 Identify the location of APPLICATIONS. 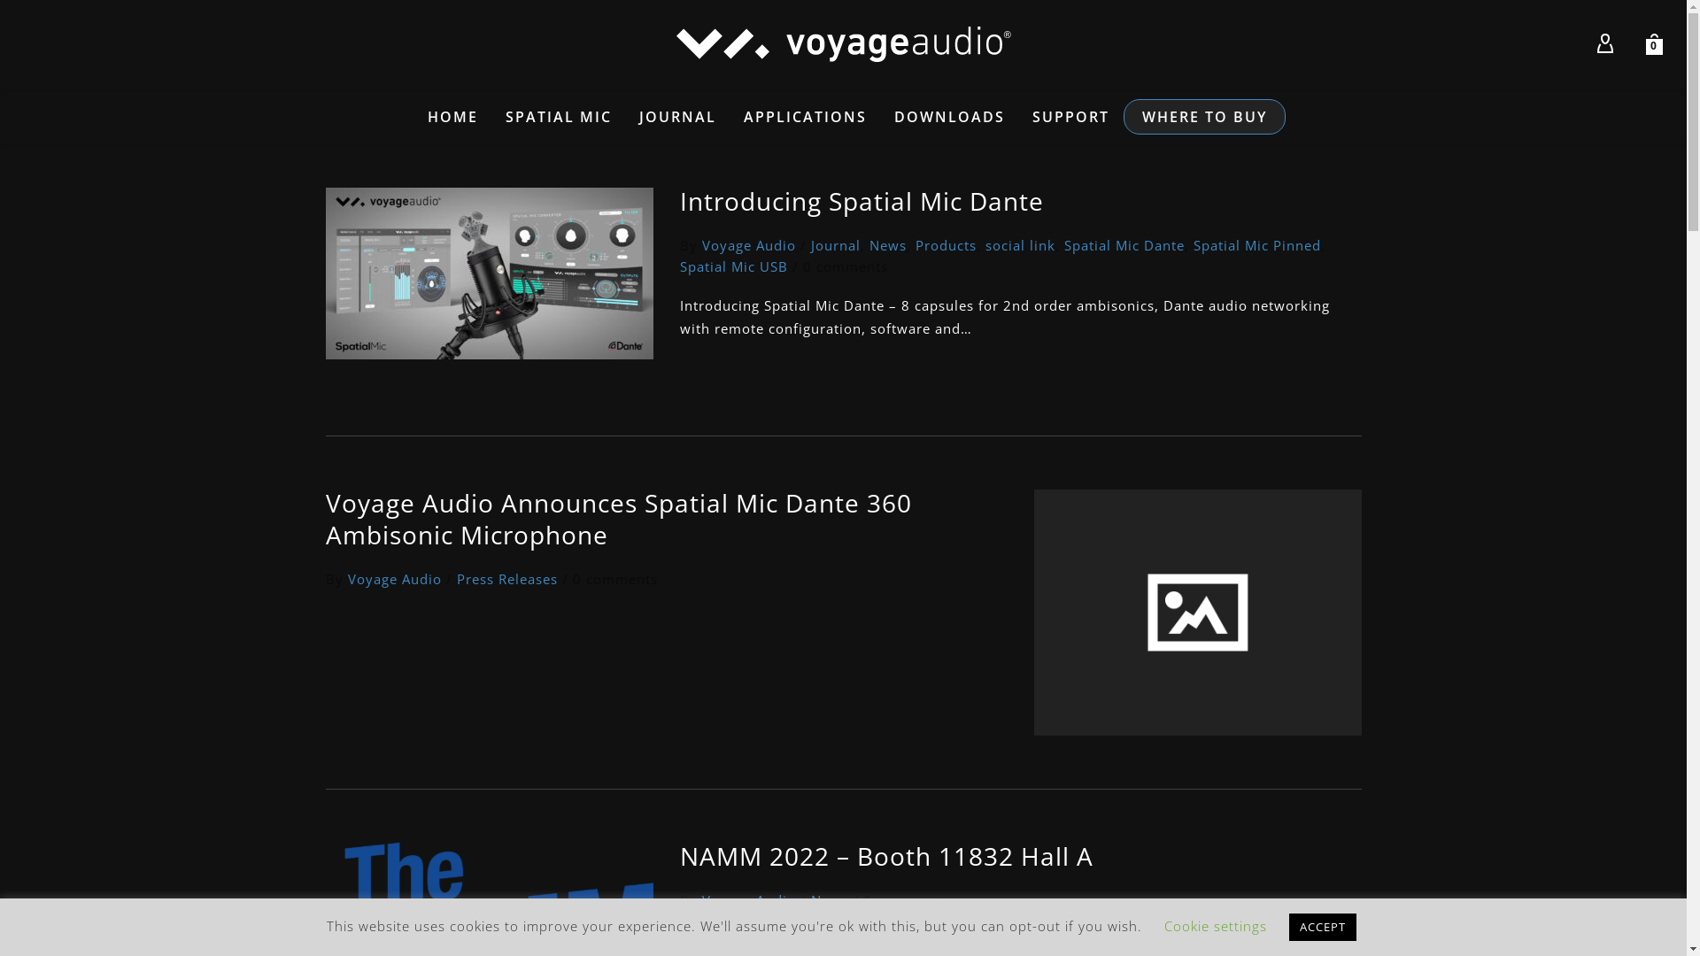
(806, 117).